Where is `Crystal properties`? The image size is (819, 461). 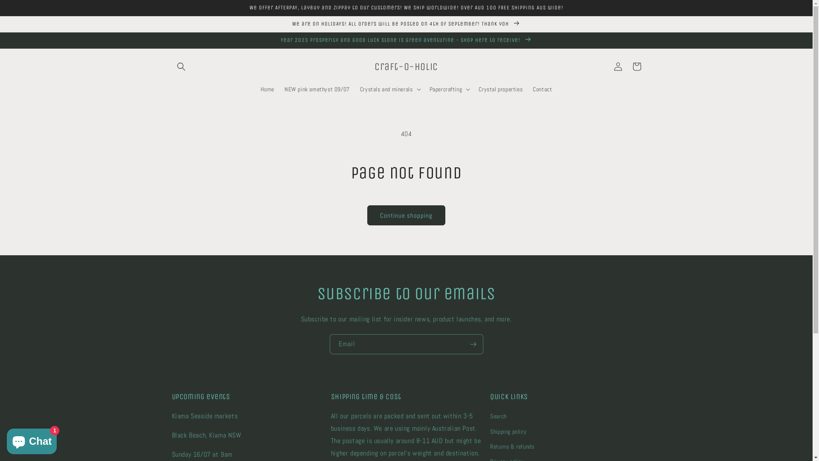 Crystal properties is located at coordinates (501, 89).